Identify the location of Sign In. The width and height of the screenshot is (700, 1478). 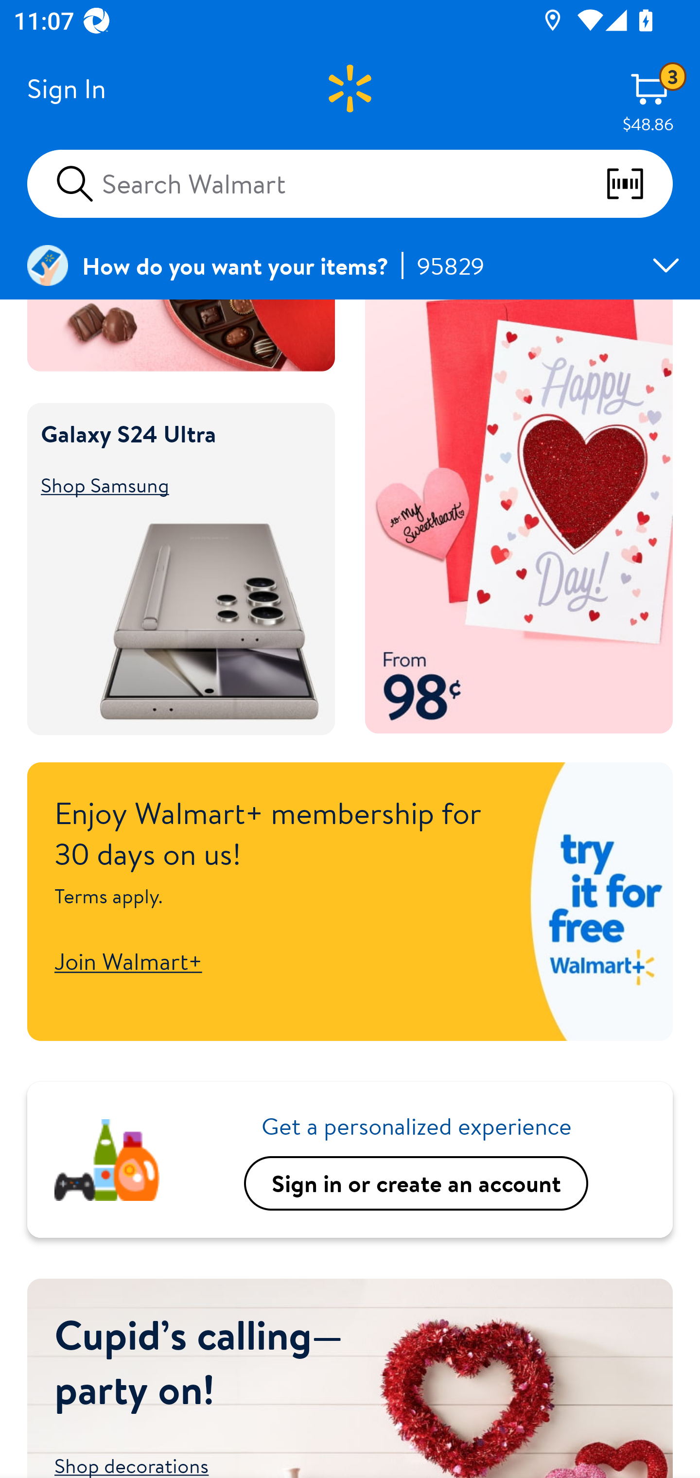
(66, 88).